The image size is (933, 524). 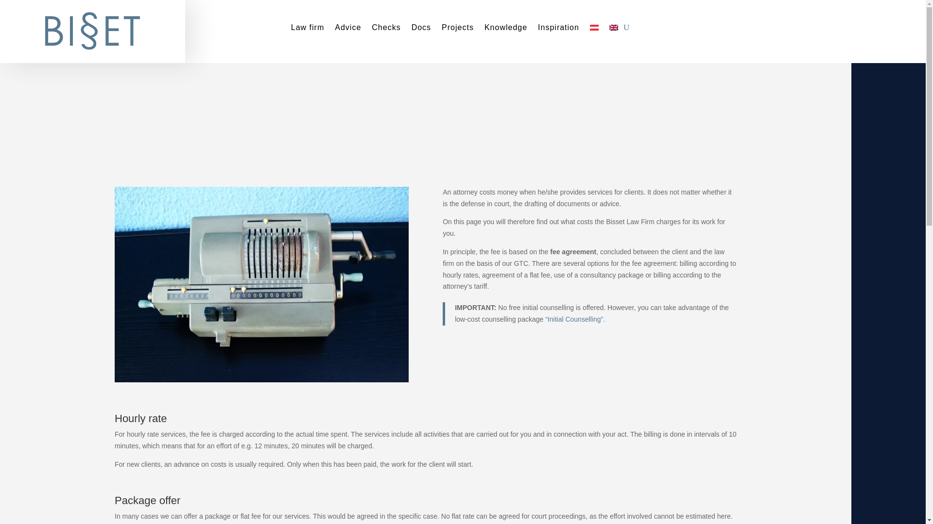 I want to click on Projects, so click(x=458, y=29).